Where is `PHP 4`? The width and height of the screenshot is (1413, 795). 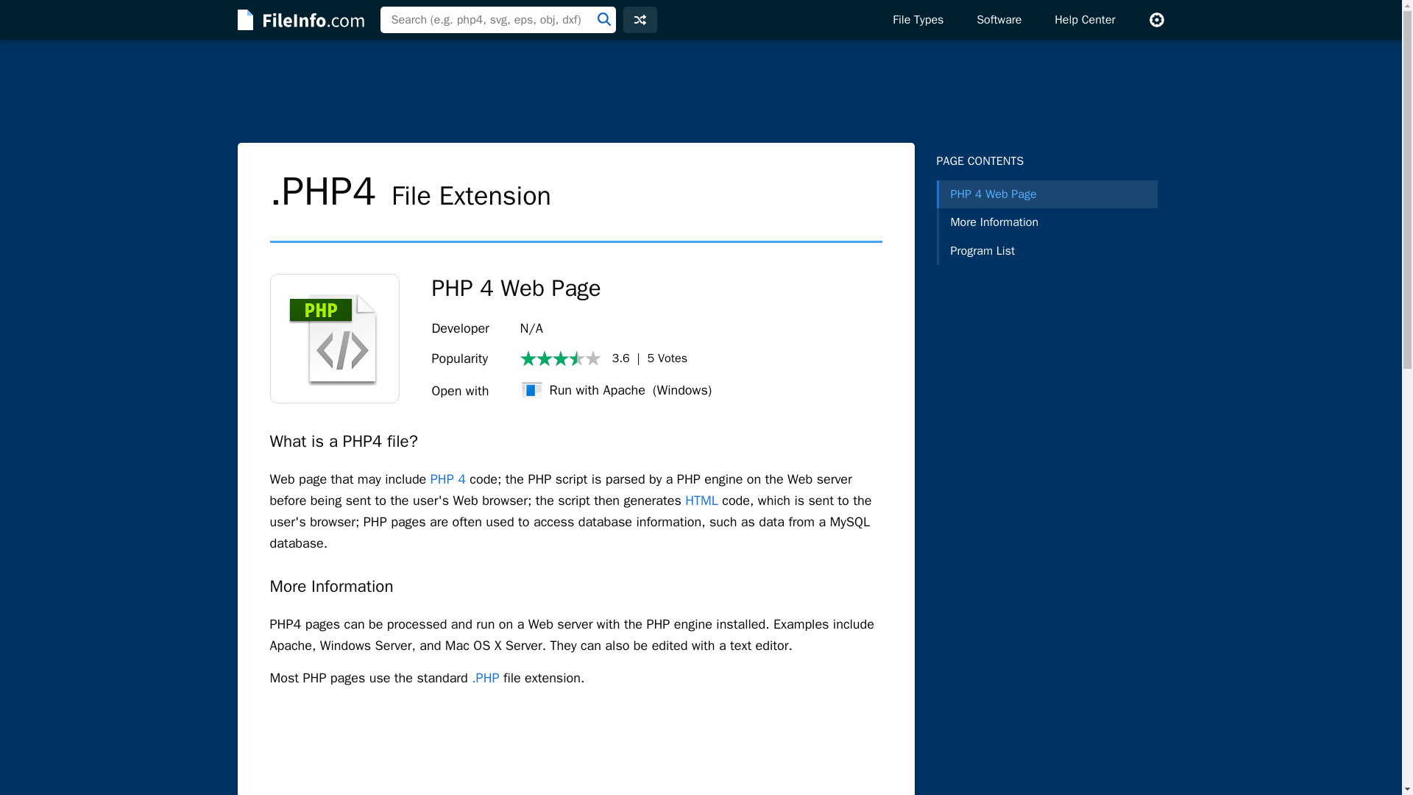 PHP 4 is located at coordinates (448, 479).